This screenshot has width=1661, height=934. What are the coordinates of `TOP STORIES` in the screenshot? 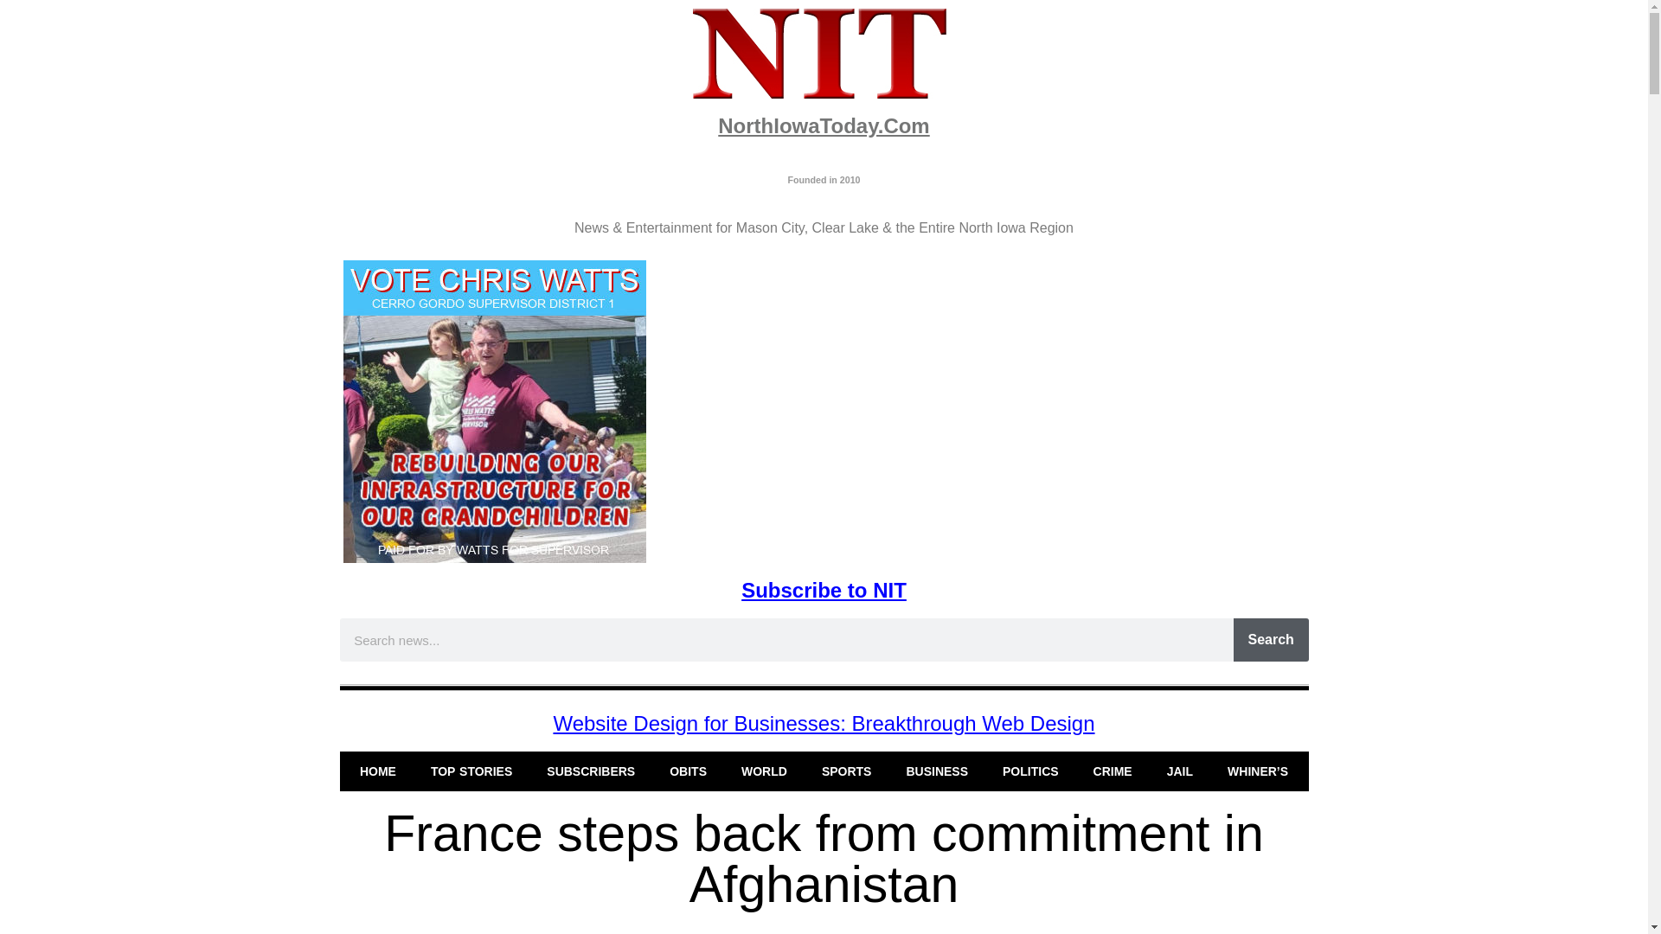 It's located at (471, 771).